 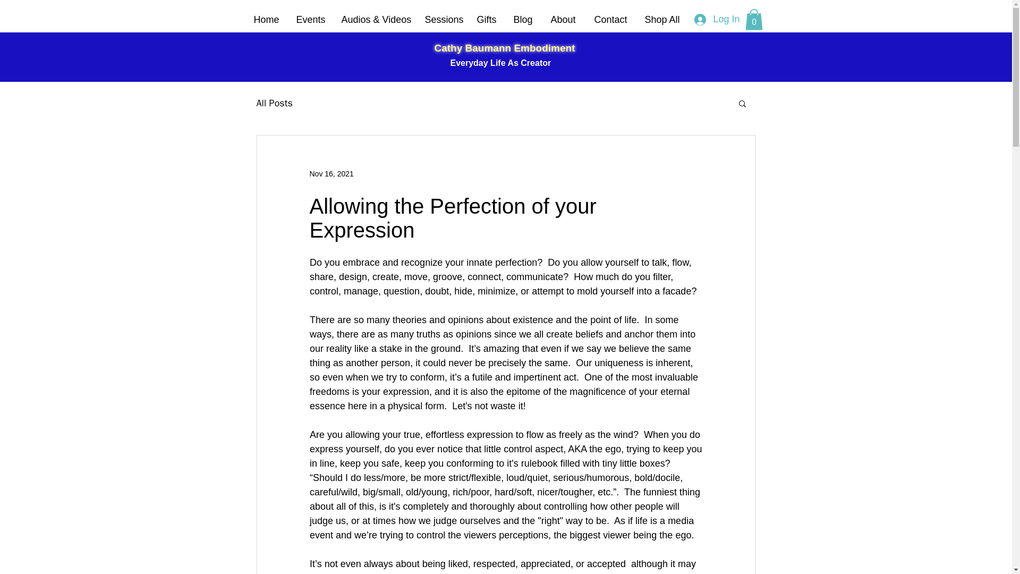 What do you see at coordinates (442, 19) in the screenshot?
I see `Sessions` at bounding box center [442, 19].